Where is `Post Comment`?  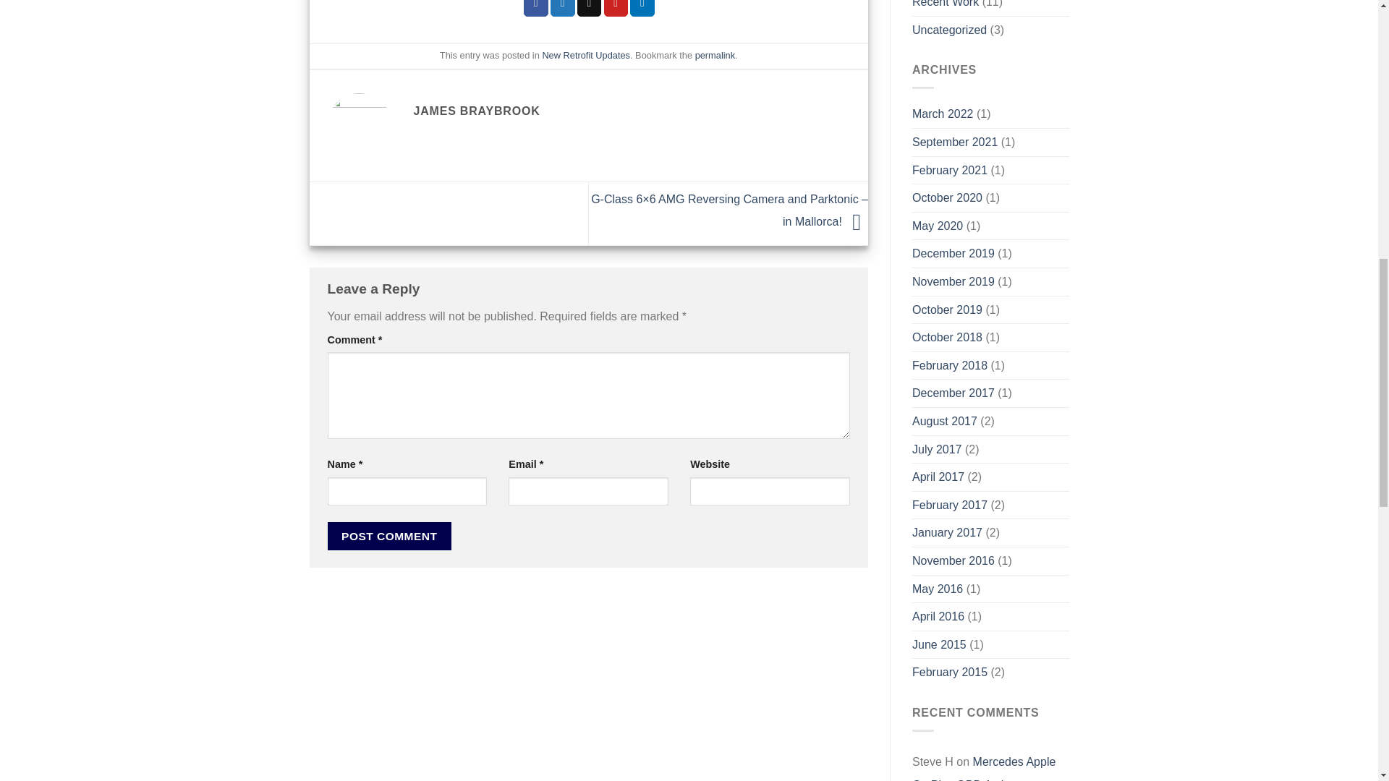 Post Comment is located at coordinates (389, 537).